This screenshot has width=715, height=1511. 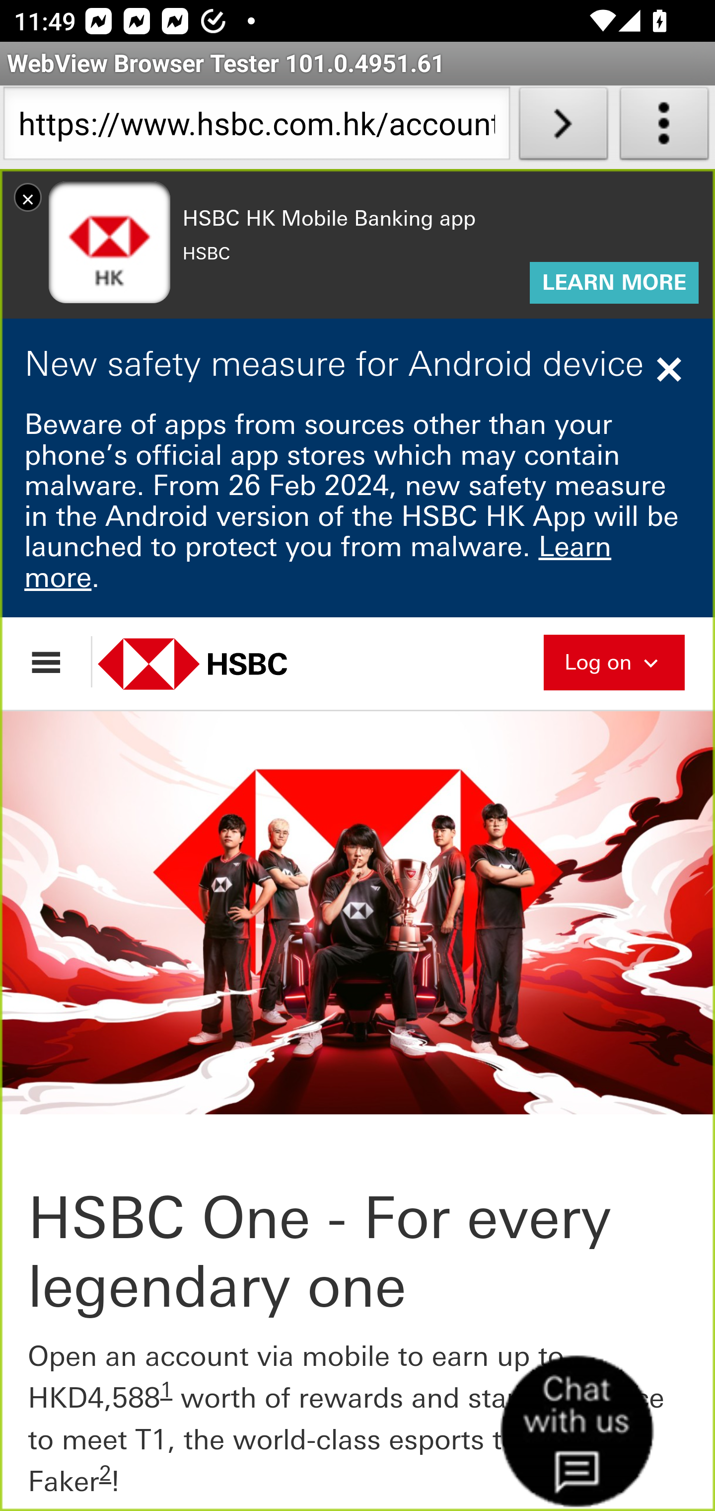 What do you see at coordinates (214, 663) in the screenshot?
I see `HSBC Hong Kong Bank` at bounding box center [214, 663].